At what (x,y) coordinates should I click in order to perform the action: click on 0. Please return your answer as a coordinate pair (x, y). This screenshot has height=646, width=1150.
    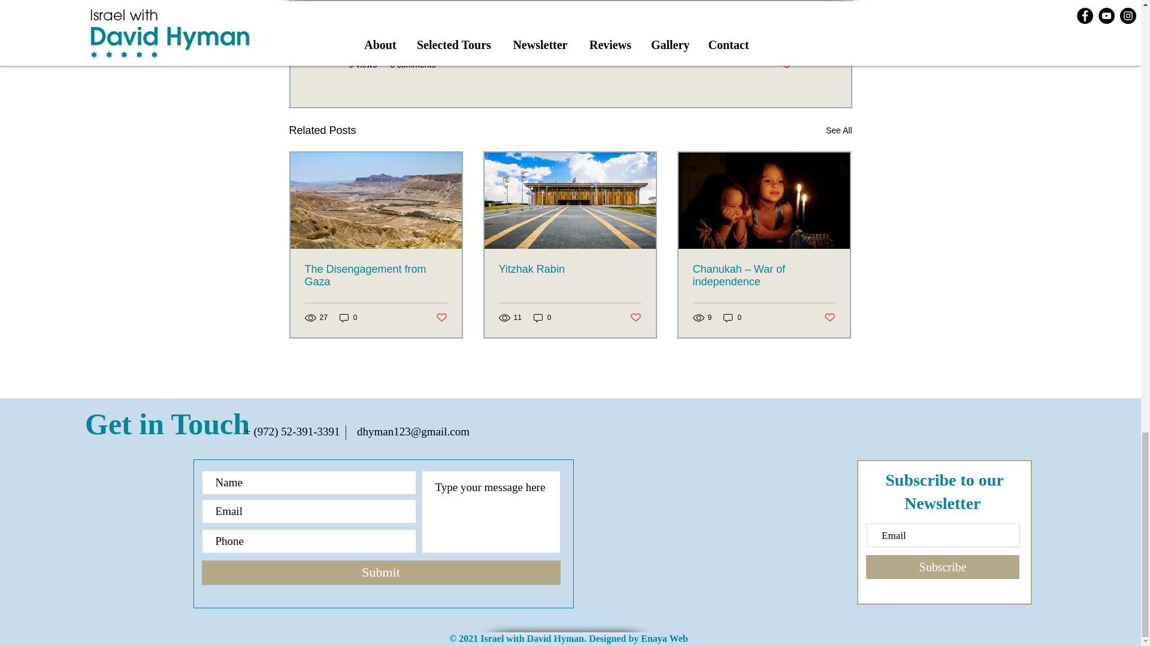
    Looking at the image, I should click on (732, 318).